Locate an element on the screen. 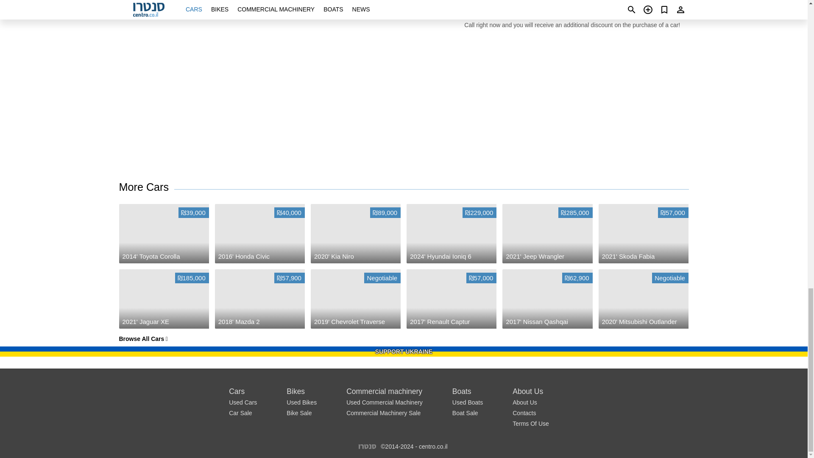  Boat Sale is located at coordinates (301, 402).